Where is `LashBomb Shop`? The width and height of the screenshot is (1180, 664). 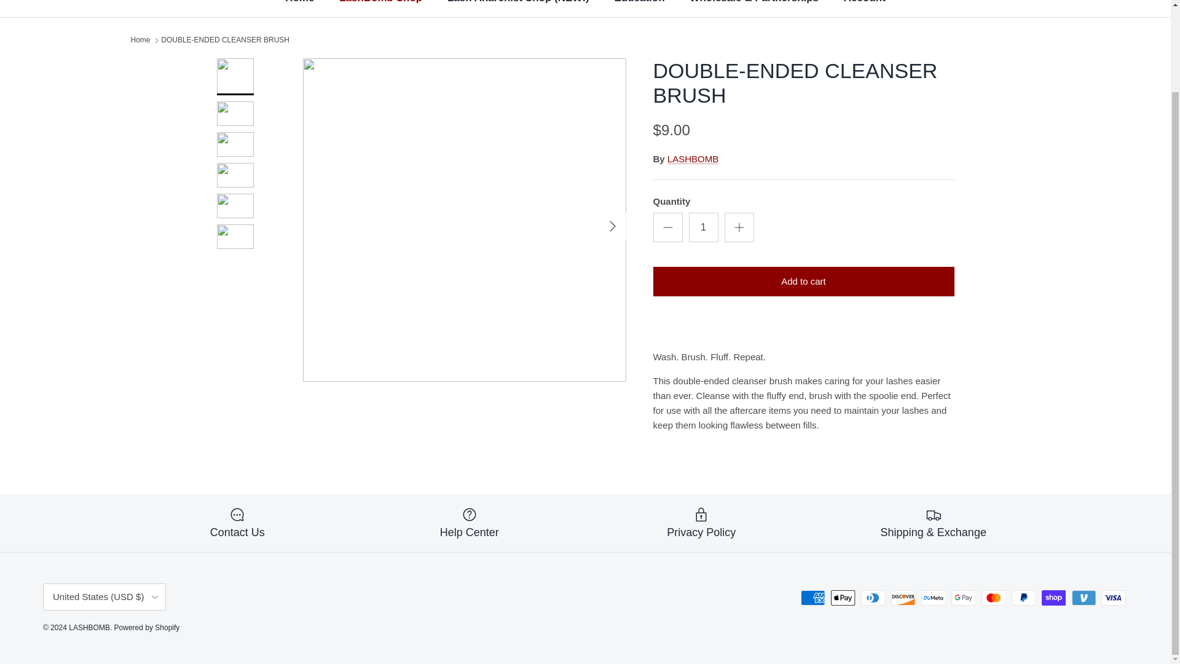
LashBomb Shop is located at coordinates (380, 9).